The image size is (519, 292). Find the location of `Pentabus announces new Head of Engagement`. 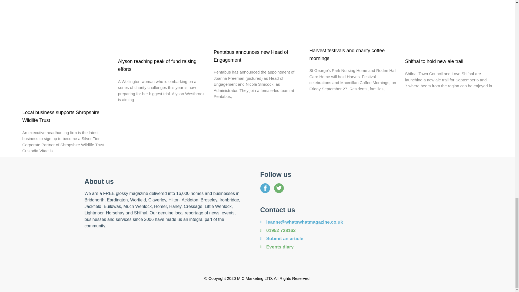

Pentabus announces new Head of Engagement is located at coordinates (251, 56).